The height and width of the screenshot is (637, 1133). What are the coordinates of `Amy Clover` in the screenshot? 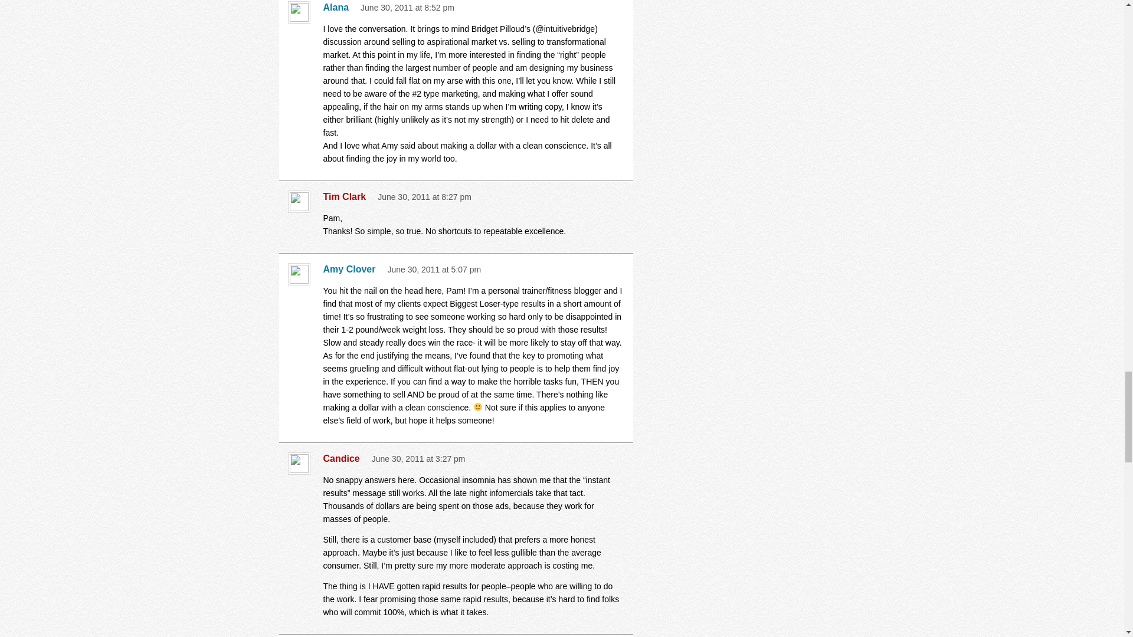 It's located at (352, 269).